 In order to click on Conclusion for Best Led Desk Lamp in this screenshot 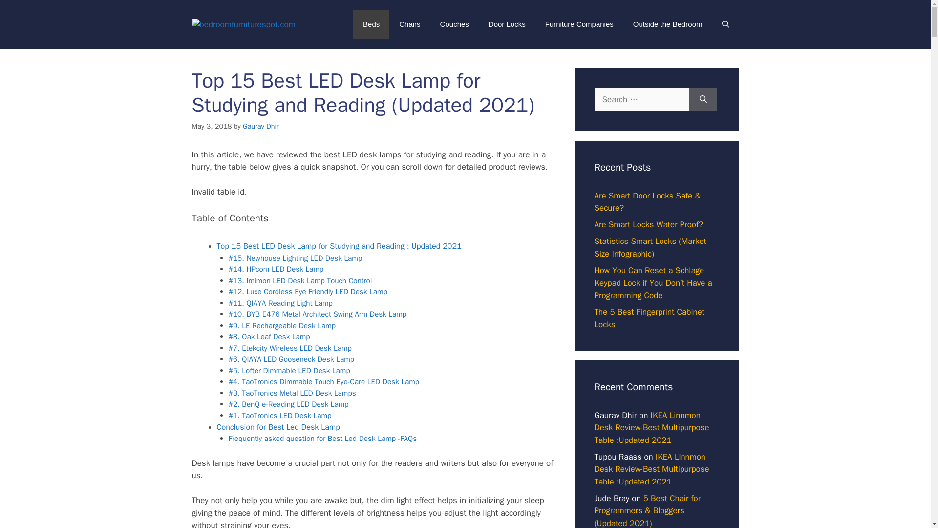, I will do `click(278, 427)`.